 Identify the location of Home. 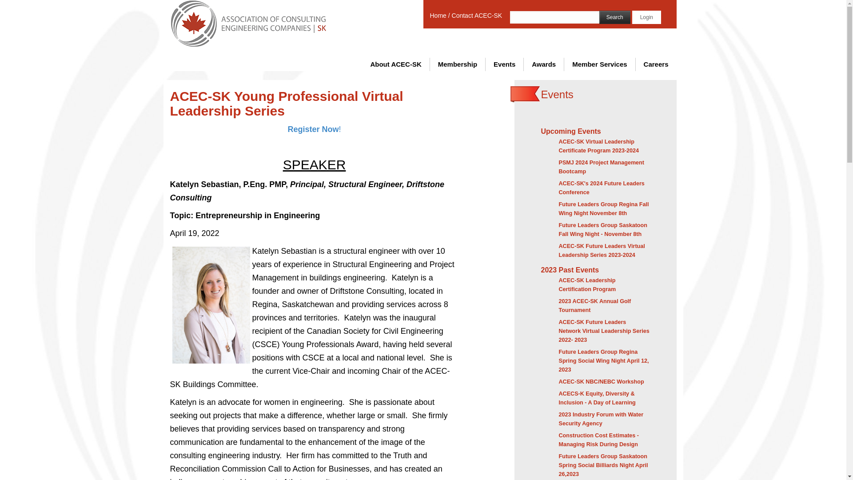
(438, 16).